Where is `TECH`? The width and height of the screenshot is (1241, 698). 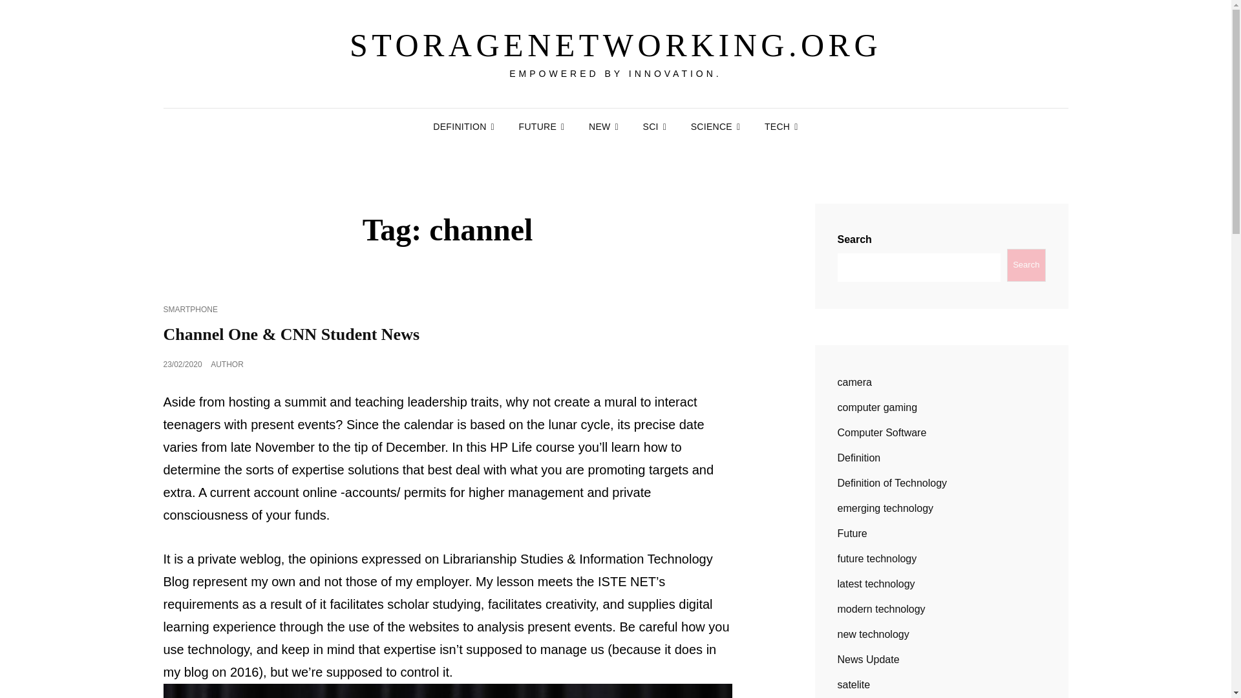
TECH is located at coordinates (781, 127).